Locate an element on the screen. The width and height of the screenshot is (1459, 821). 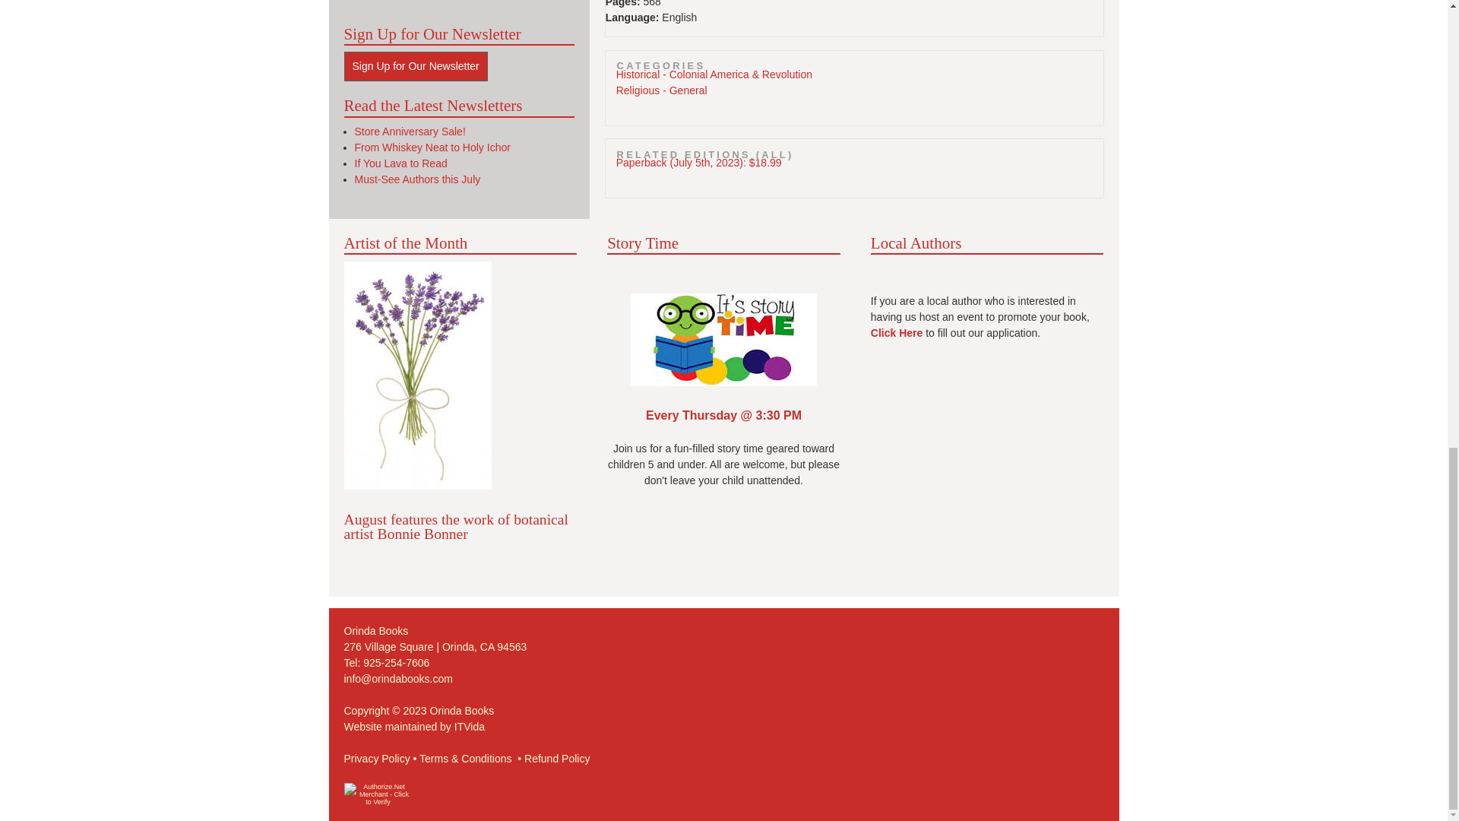
Click Here is located at coordinates (897, 333).